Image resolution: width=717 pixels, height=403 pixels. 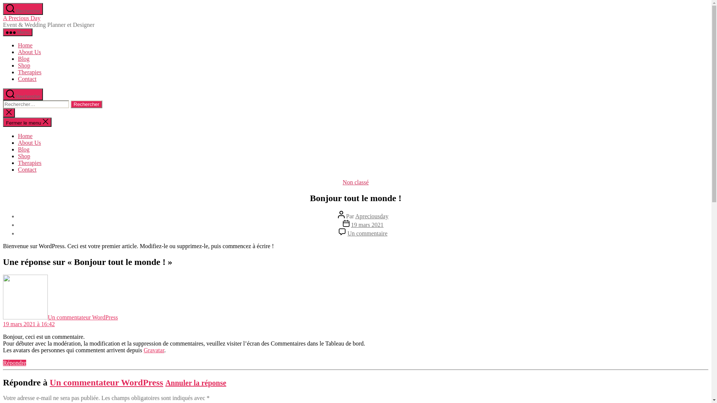 What do you see at coordinates (30, 143) in the screenshot?
I see `About Us` at bounding box center [30, 143].